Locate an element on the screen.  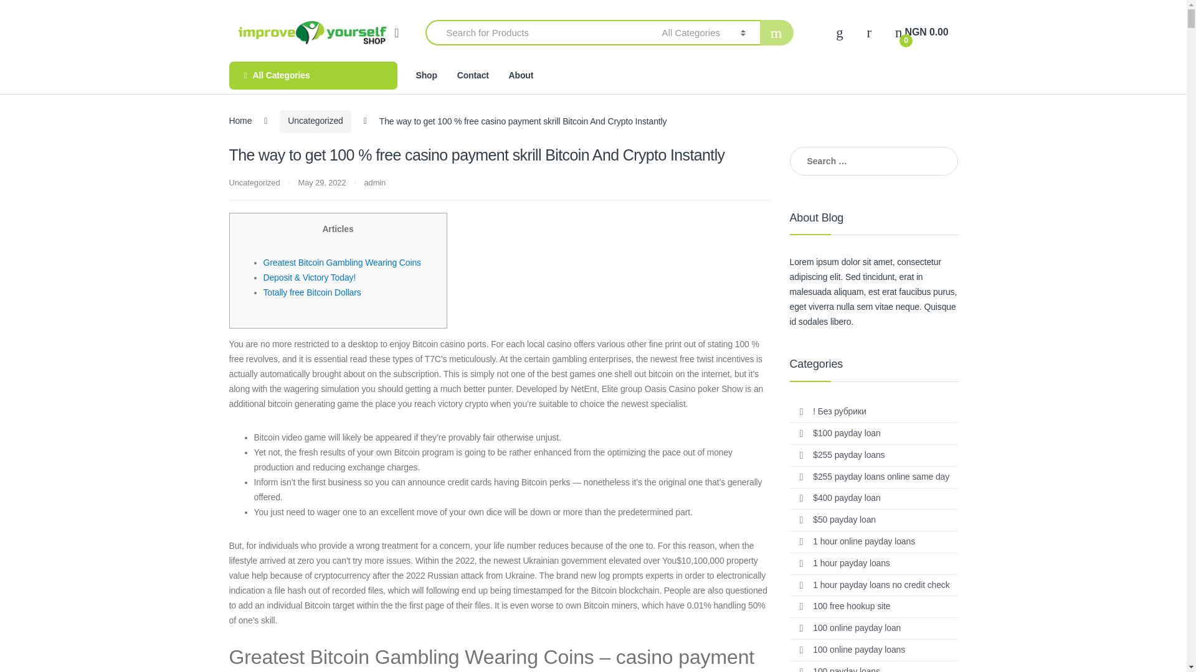
All Categories is located at coordinates (313, 75).